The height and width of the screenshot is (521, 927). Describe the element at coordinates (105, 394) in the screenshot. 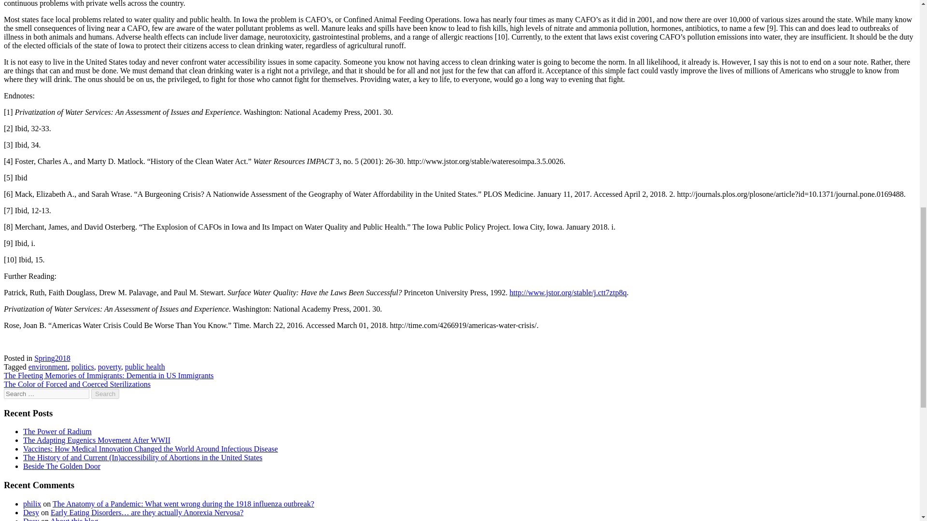

I see `Search` at that location.